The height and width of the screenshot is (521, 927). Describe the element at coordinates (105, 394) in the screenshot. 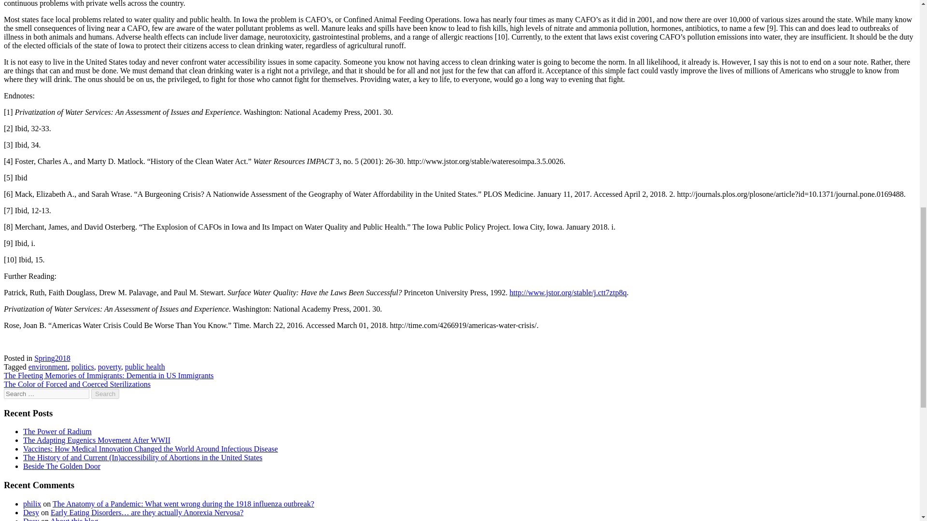

I see `Search` at that location.